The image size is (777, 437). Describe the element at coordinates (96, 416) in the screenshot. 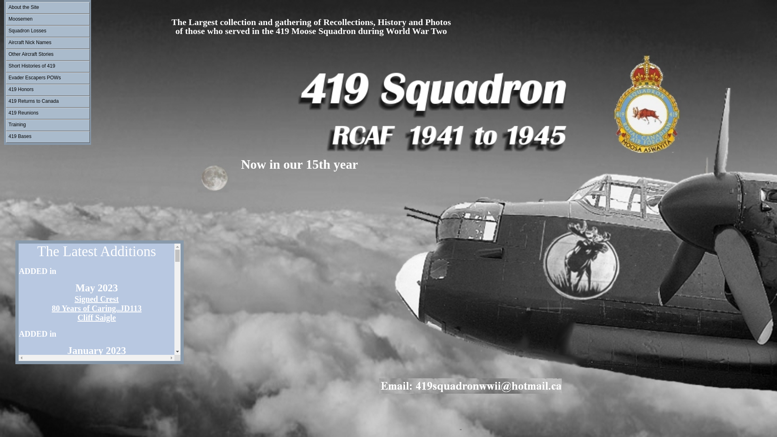

I see `419 Squadron in Canada's Weekly` at that location.